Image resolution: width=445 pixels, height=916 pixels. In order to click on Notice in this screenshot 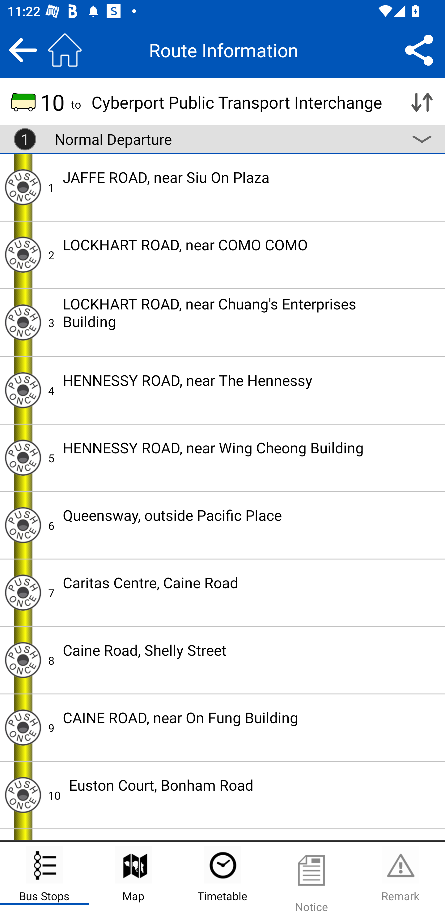, I will do `click(311, 879)`.